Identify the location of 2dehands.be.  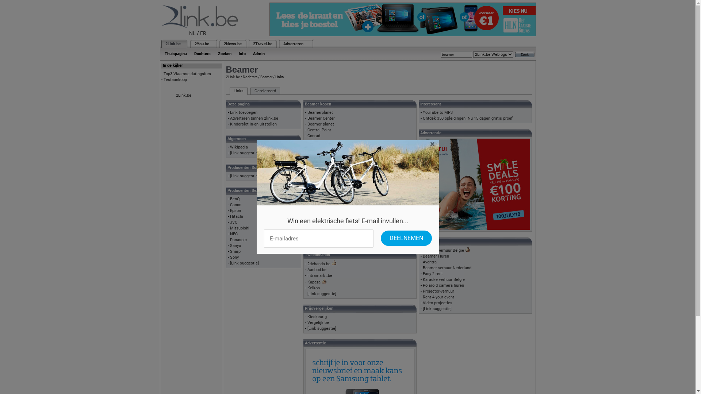
(319, 264).